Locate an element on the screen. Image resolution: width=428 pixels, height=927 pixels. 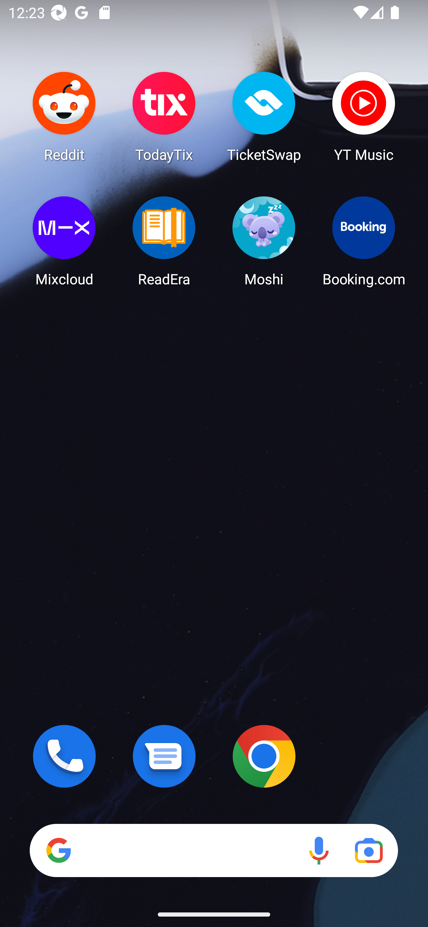
Chrome is located at coordinates (264, 756).